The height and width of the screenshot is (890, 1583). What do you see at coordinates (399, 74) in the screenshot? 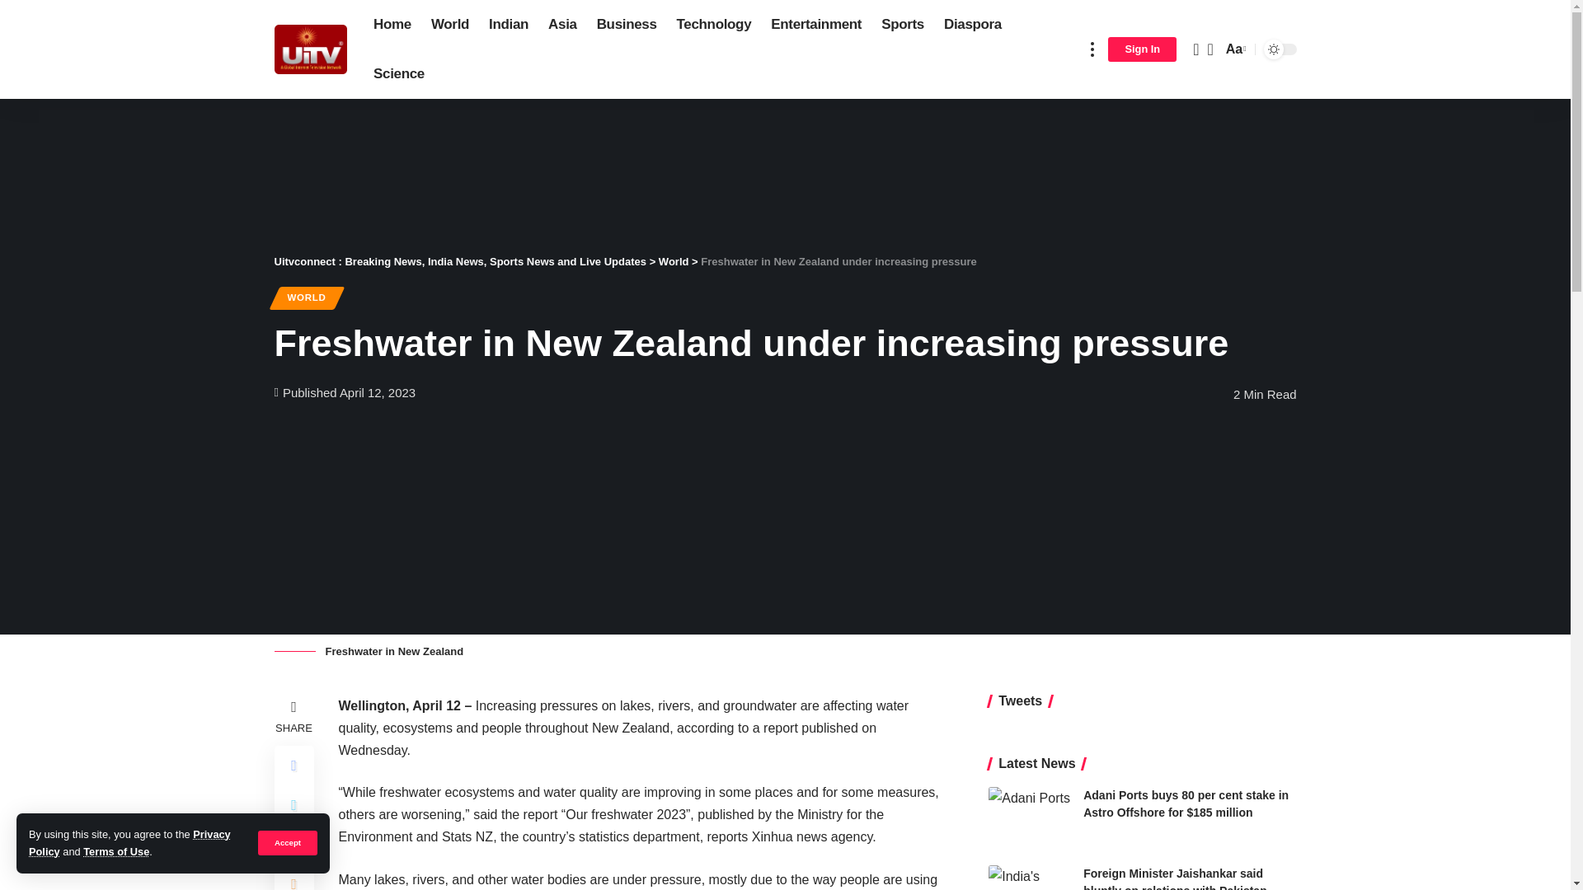
I see `Science` at bounding box center [399, 74].